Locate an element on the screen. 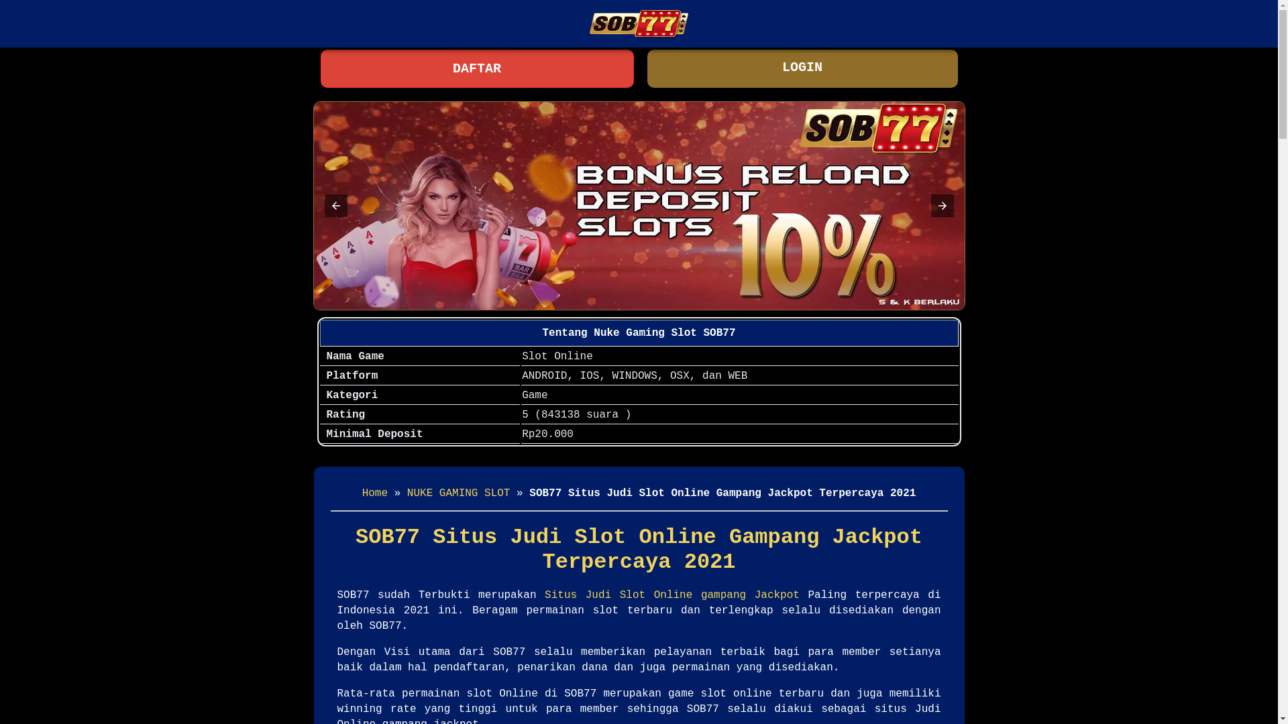 Image resolution: width=1288 pixels, height=724 pixels. NUKE GAMING SLOT is located at coordinates (459, 493).